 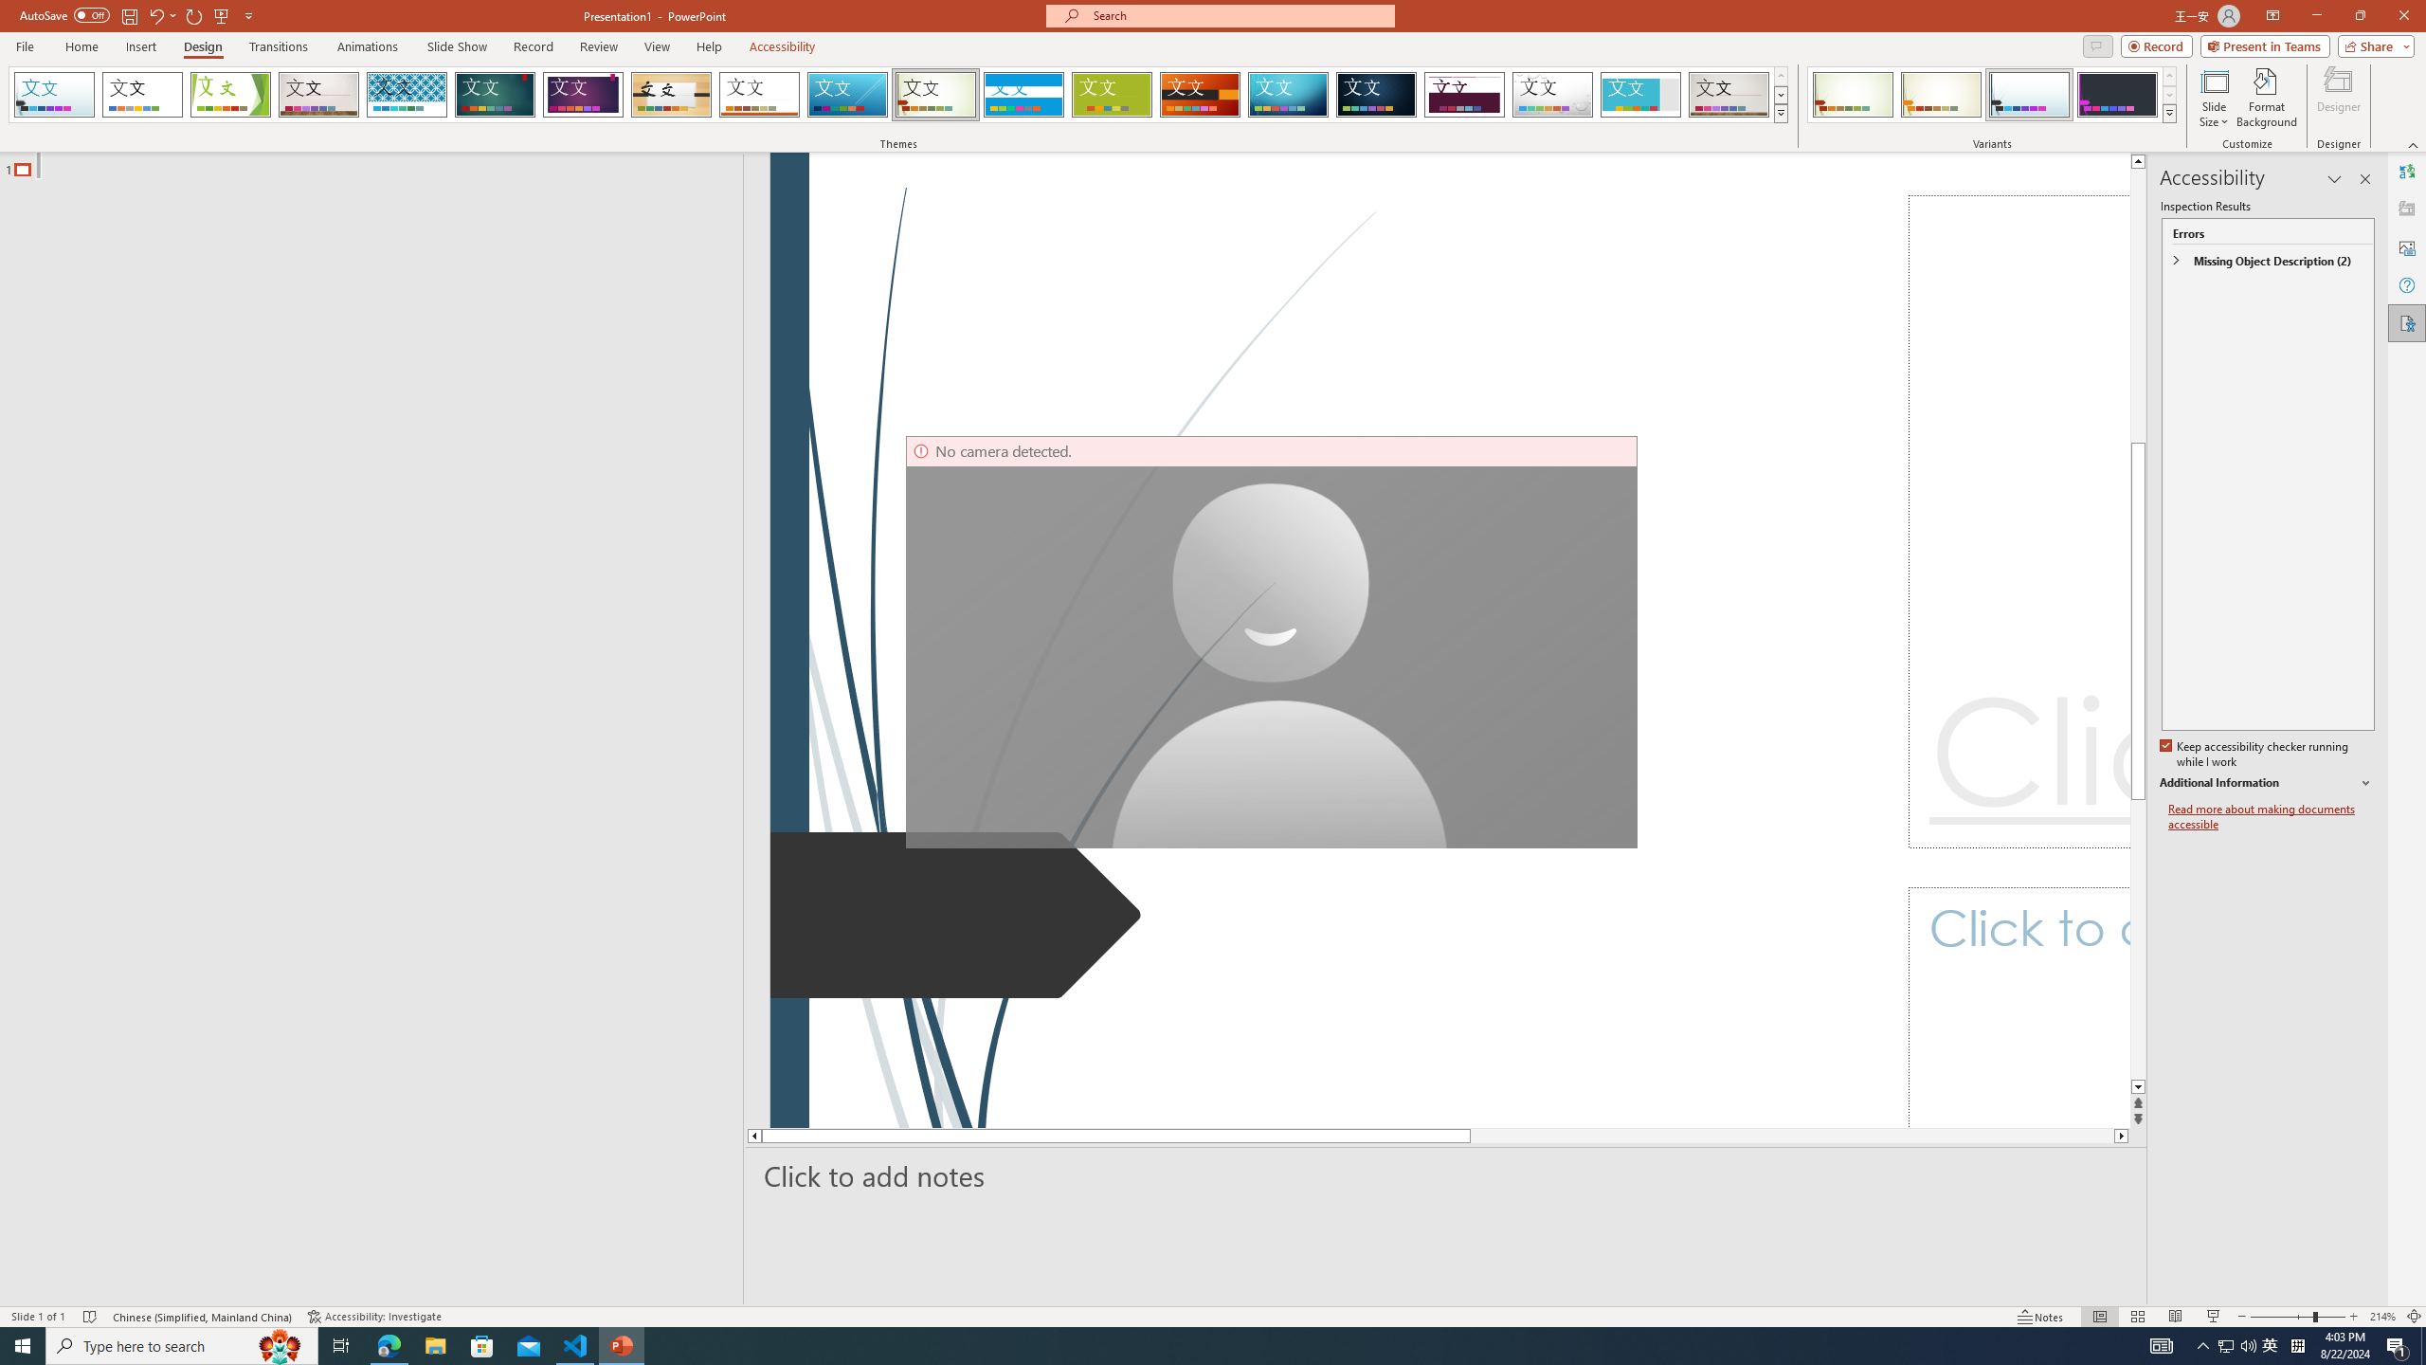 I want to click on Wisp Variant 4, so click(x=2117, y=95).